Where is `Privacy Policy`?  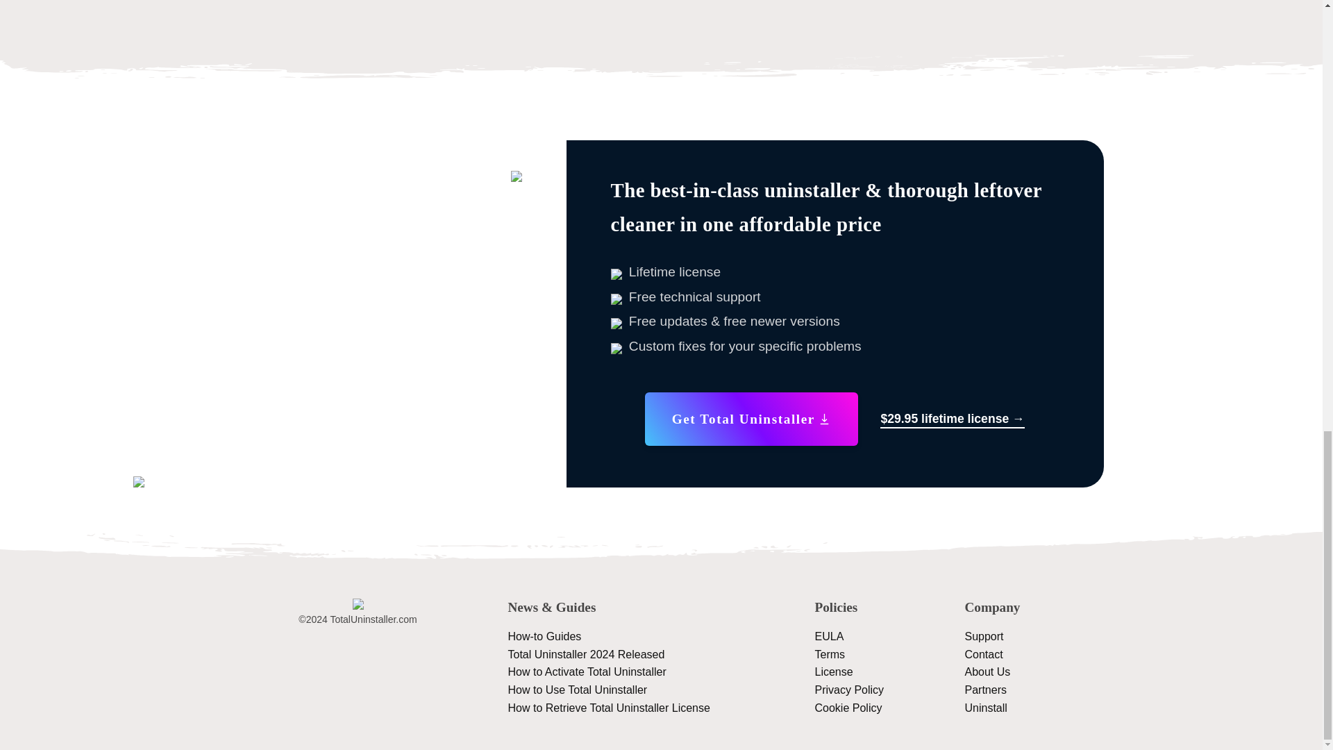
Privacy Policy is located at coordinates (850, 690).